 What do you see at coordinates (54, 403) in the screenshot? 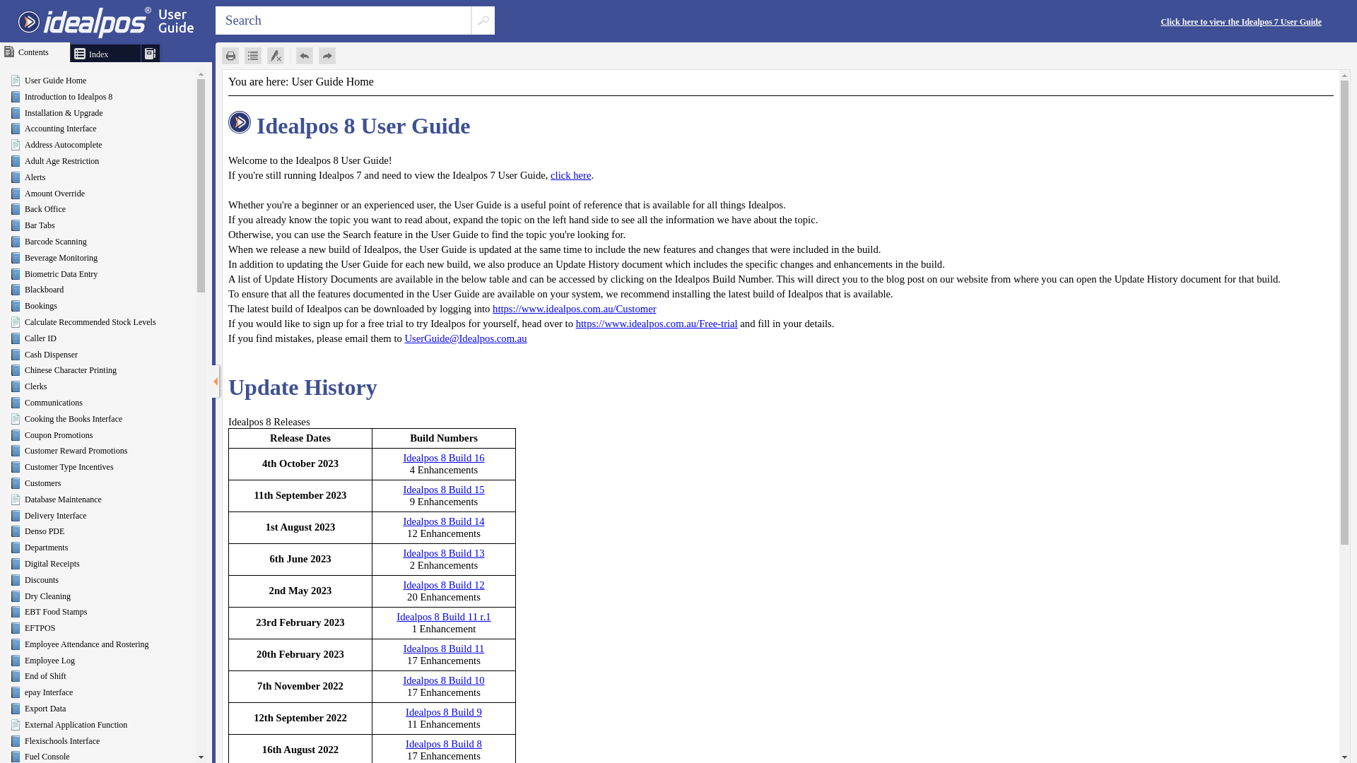
I see `Communications` at bounding box center [54, 403].